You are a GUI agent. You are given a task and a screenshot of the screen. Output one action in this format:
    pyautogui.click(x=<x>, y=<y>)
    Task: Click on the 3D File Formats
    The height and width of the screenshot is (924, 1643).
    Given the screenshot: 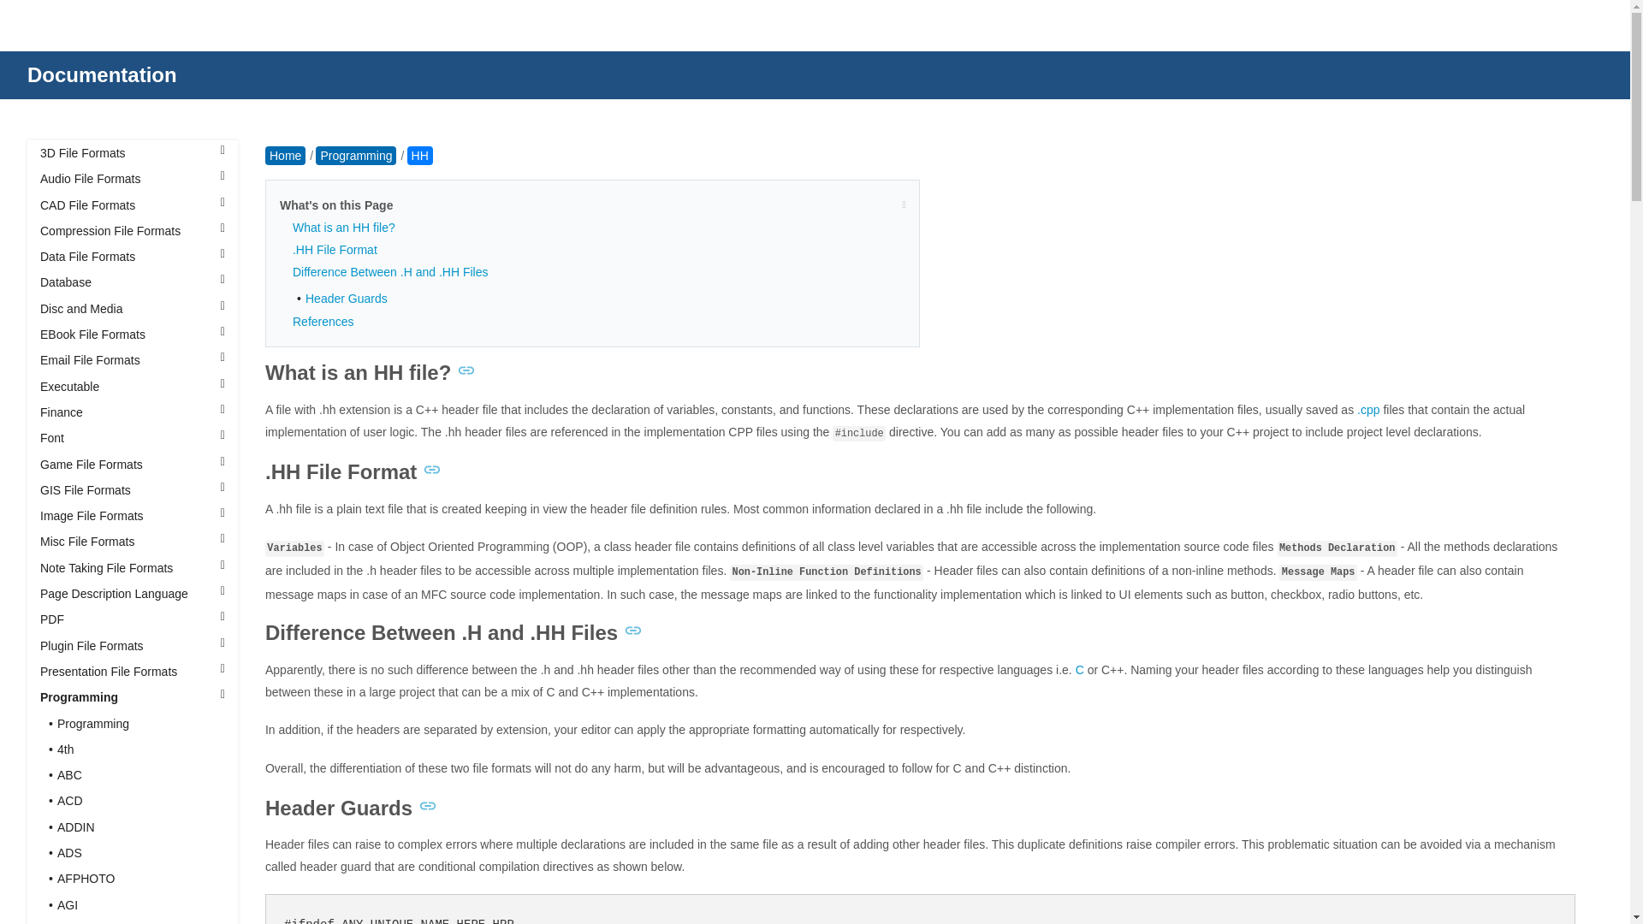 What is the action you would take?
    pyautogui.click(x=133, y=153)
    